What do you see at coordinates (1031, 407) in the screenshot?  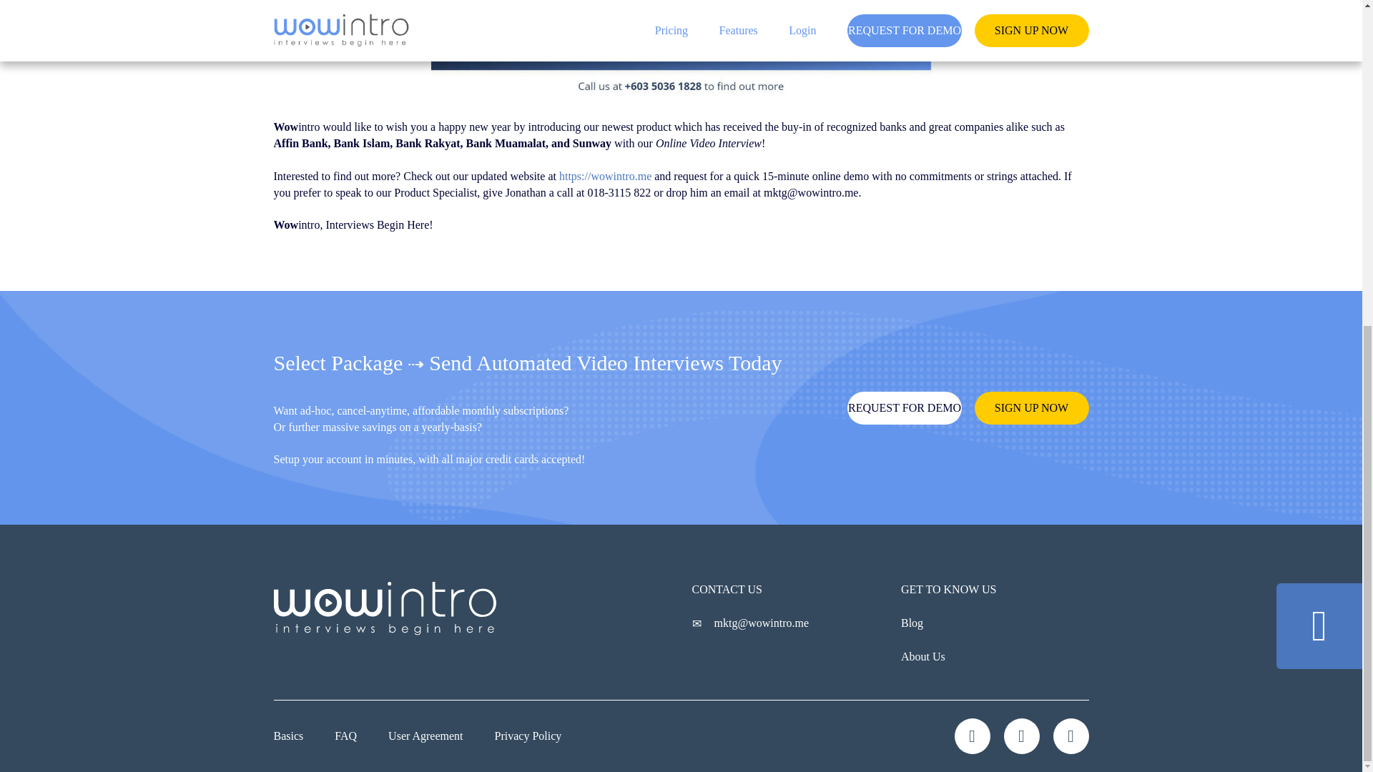 I see `SIGN UP NOW` at bounding box center [1031, 407].